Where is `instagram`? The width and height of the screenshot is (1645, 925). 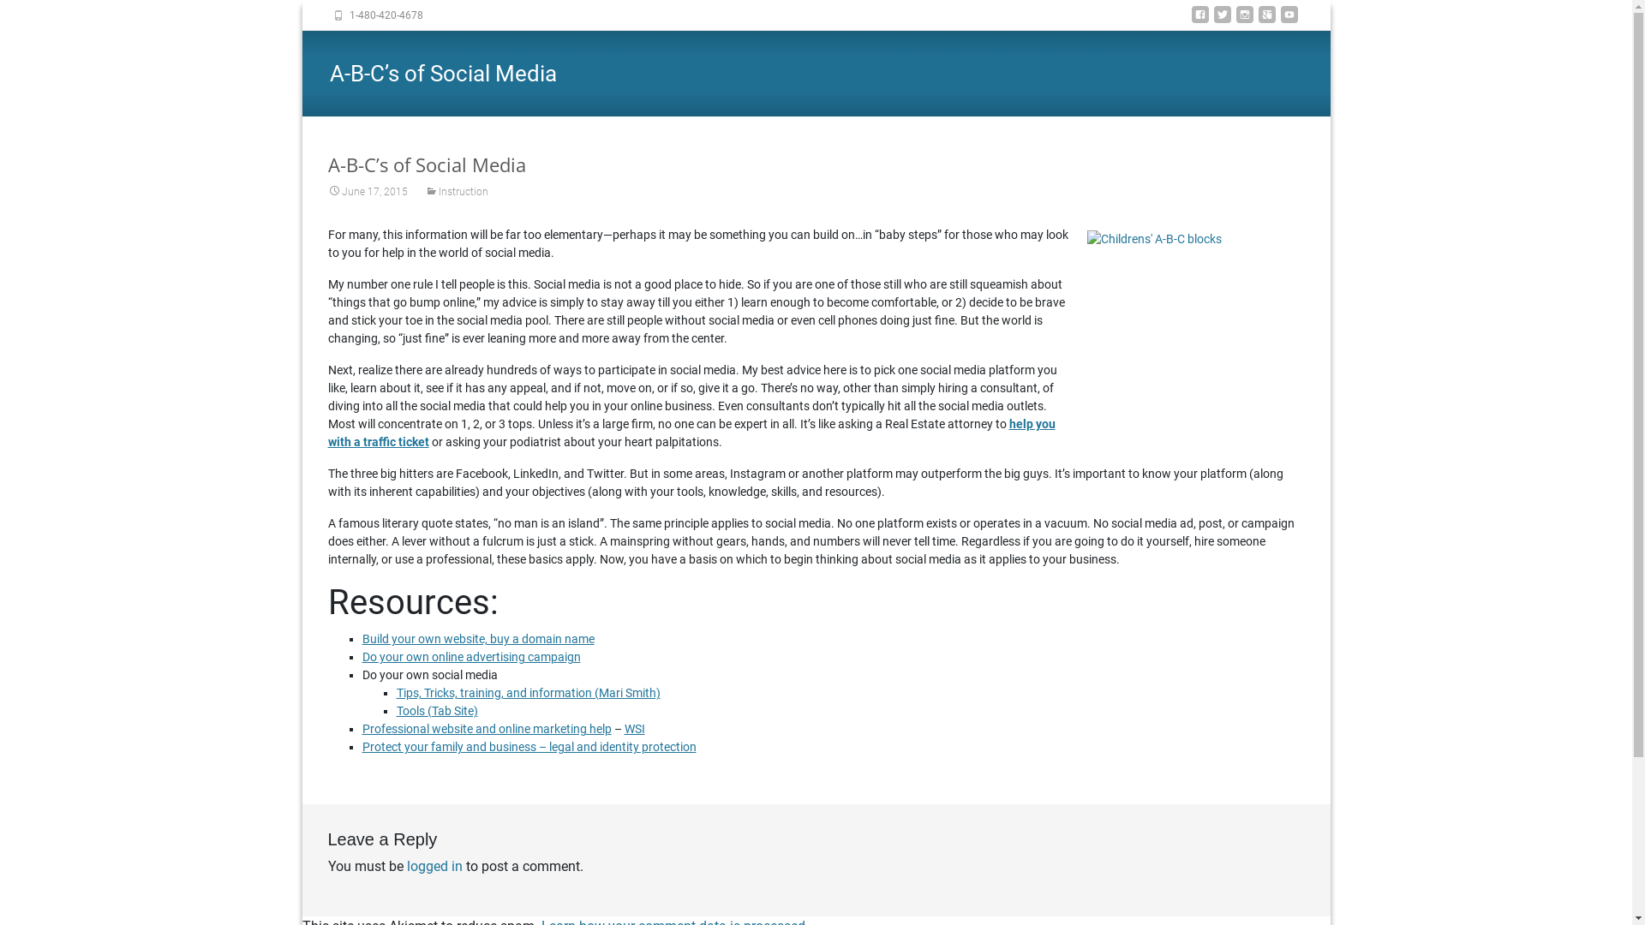 instagram is located at coordinates (1244, 21).